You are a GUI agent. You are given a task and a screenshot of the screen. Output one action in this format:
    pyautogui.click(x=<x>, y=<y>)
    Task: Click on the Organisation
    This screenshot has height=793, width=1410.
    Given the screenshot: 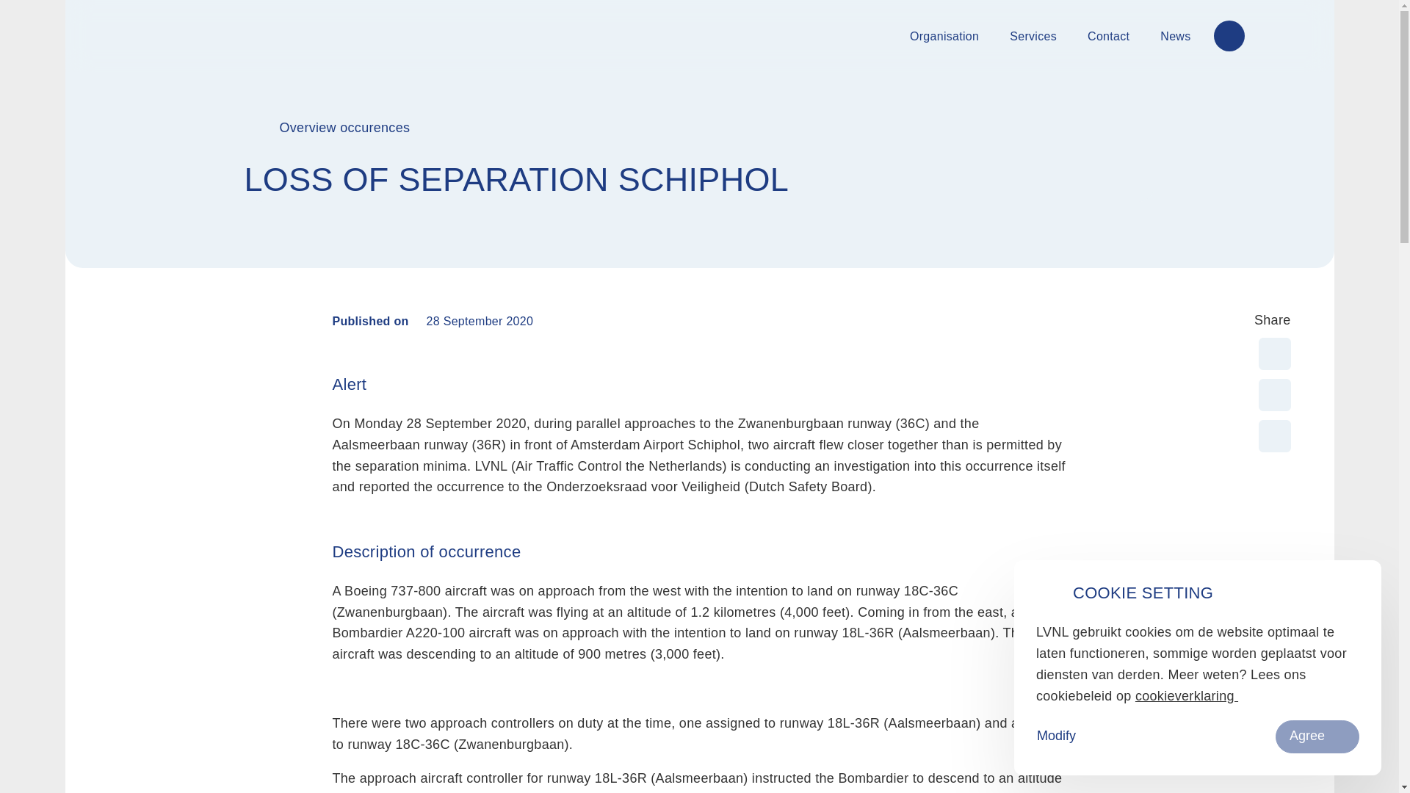 What is the action you would take?
    pyautogui.click(x=944, y=37)
    